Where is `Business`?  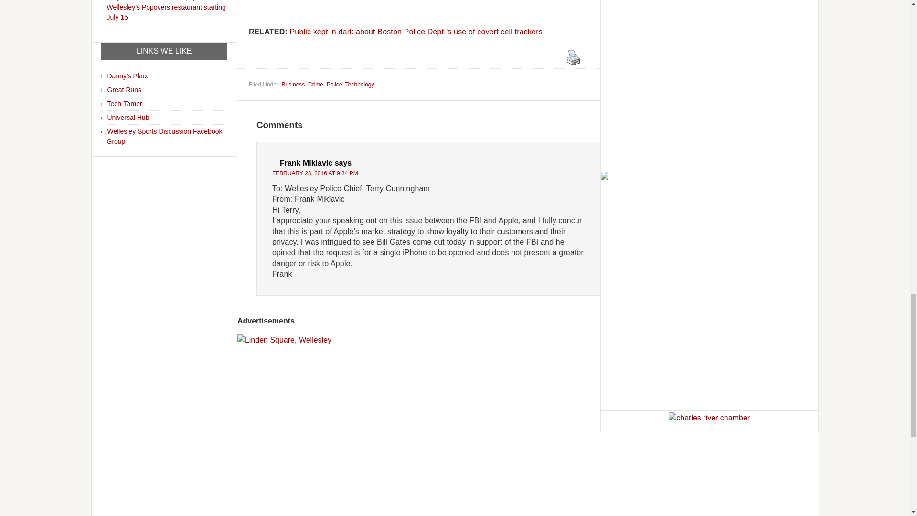
Business is located at coordinates (293, 84).